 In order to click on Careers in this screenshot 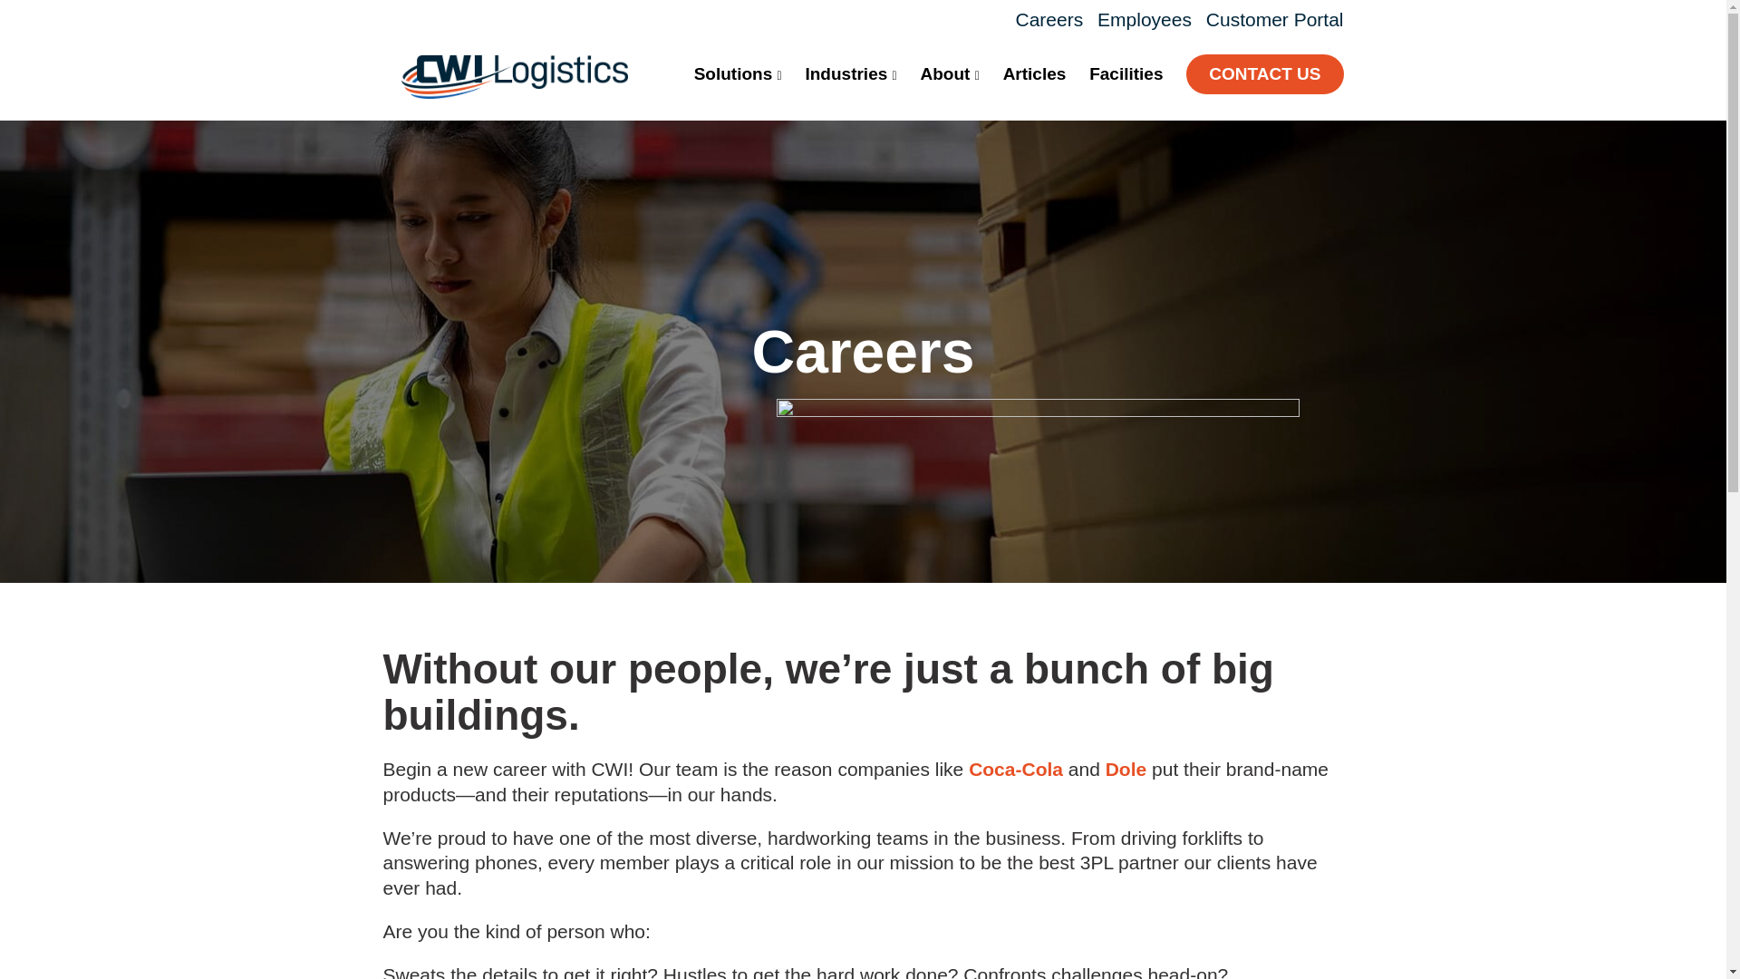, I will do `click(1048, 19)`.